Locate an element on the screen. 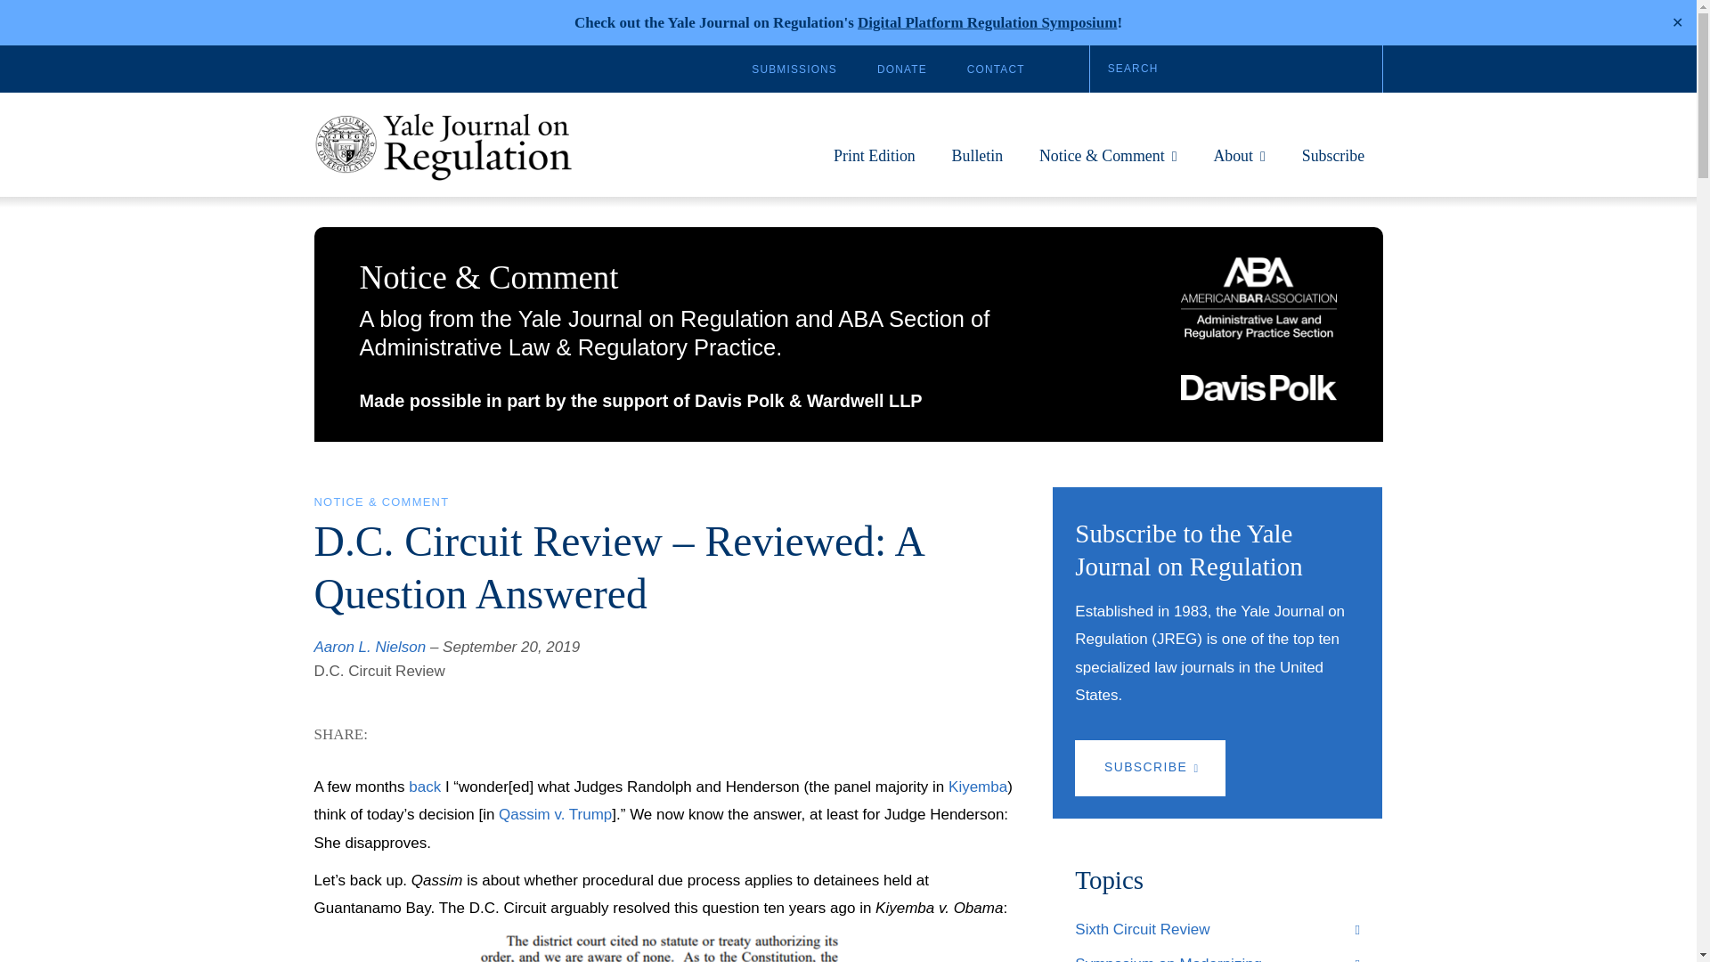 The width and height of the screenshot is (1710, 962). Print Edition is located at coordinates (875, 165).